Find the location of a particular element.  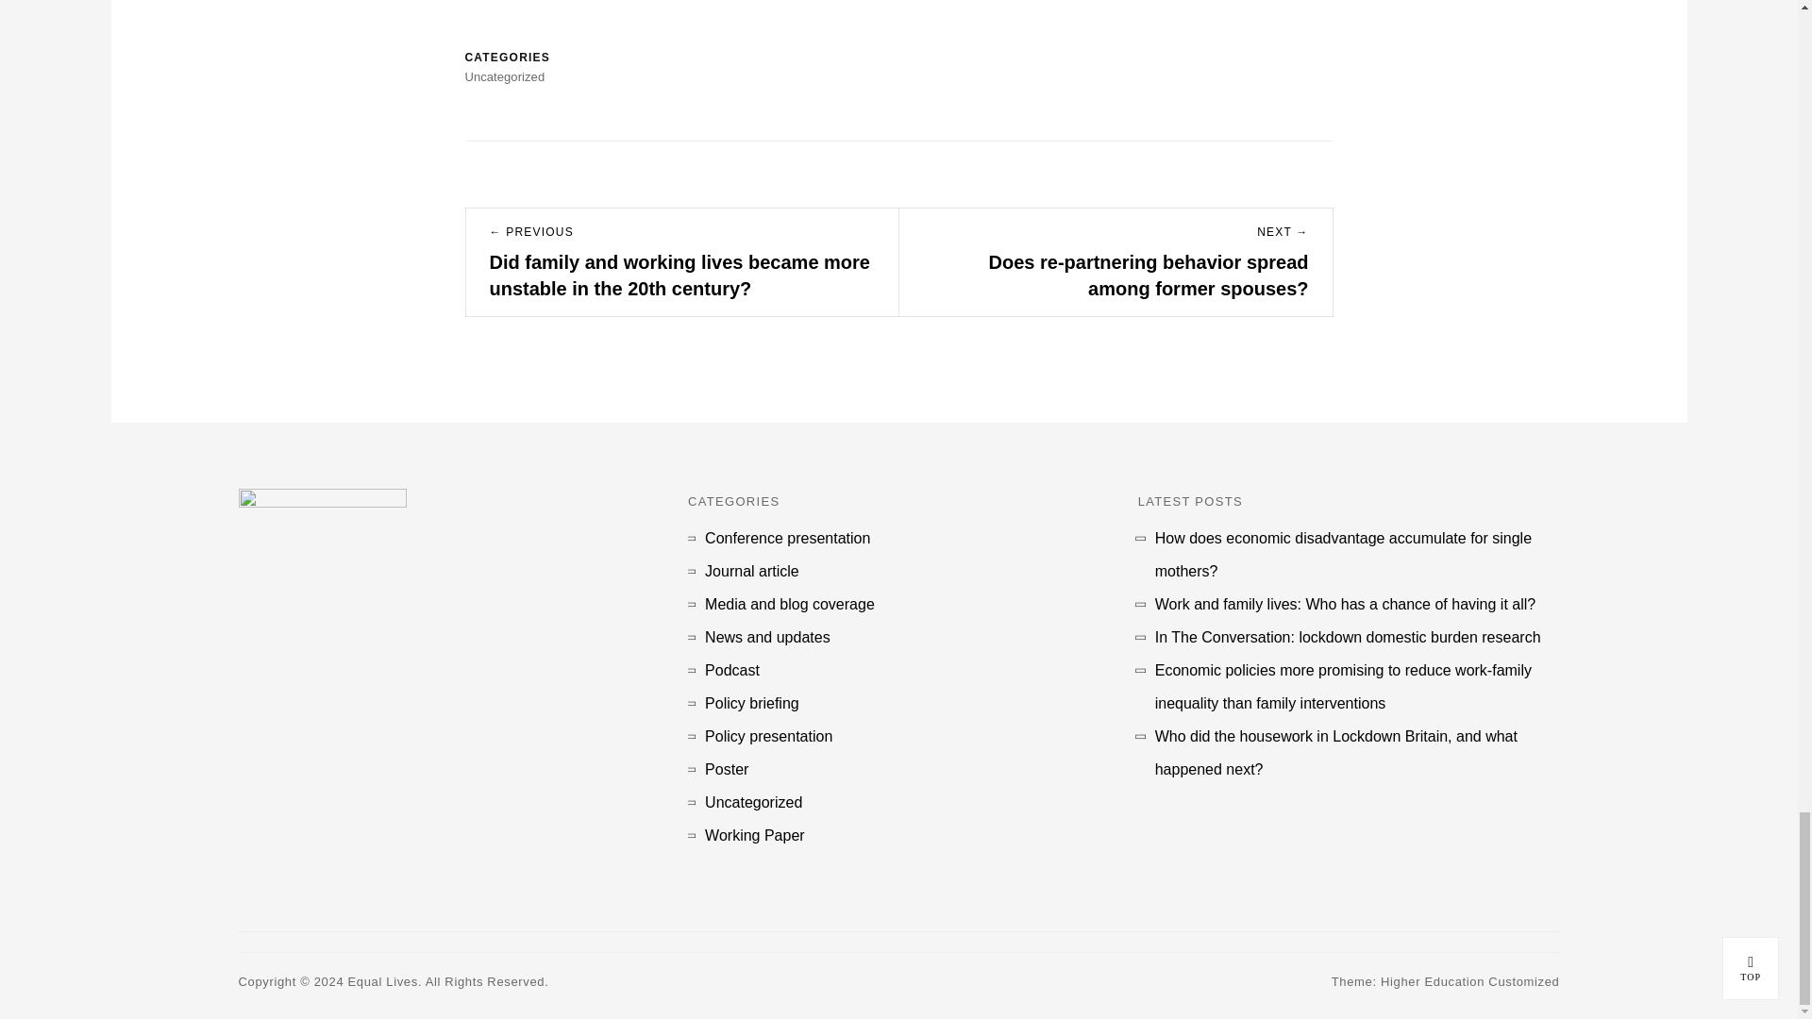

Higher Education Customized is located at coordinates (1470, 981).